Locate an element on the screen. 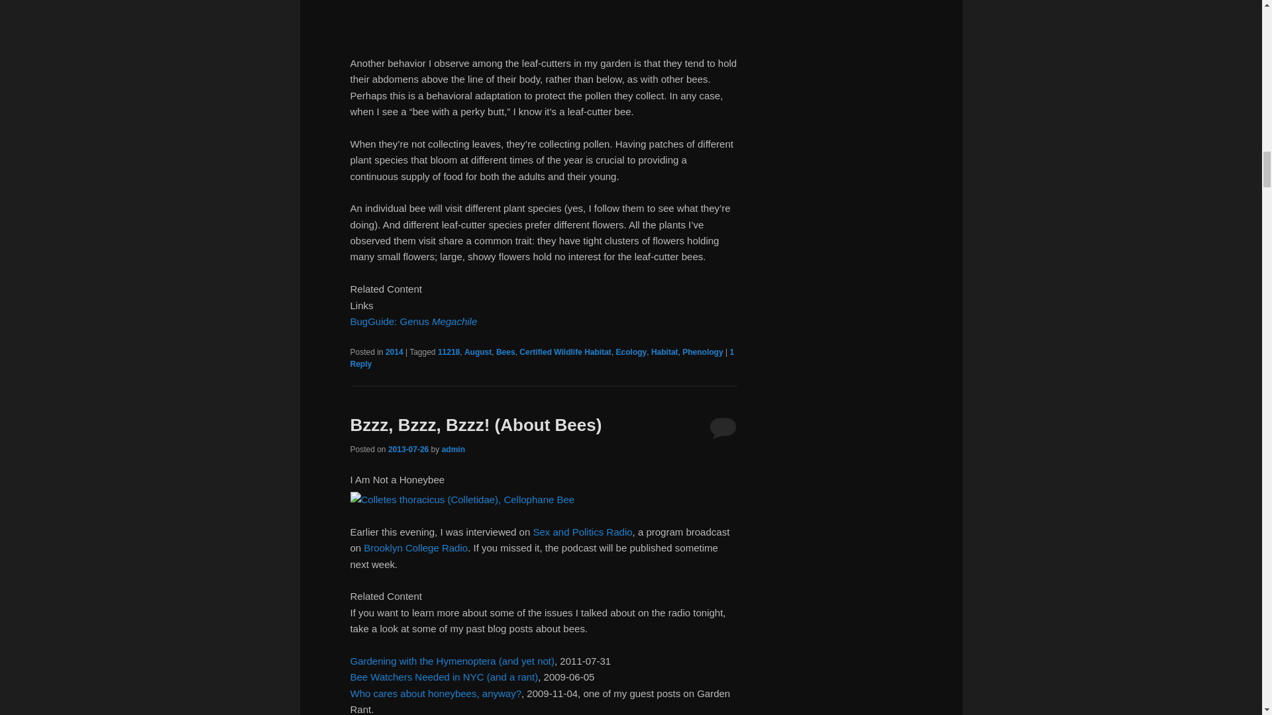 The width and height of the screenshot is (1272, 715). BugGuide: Genus Megachile is located at coordinates (413, 321).